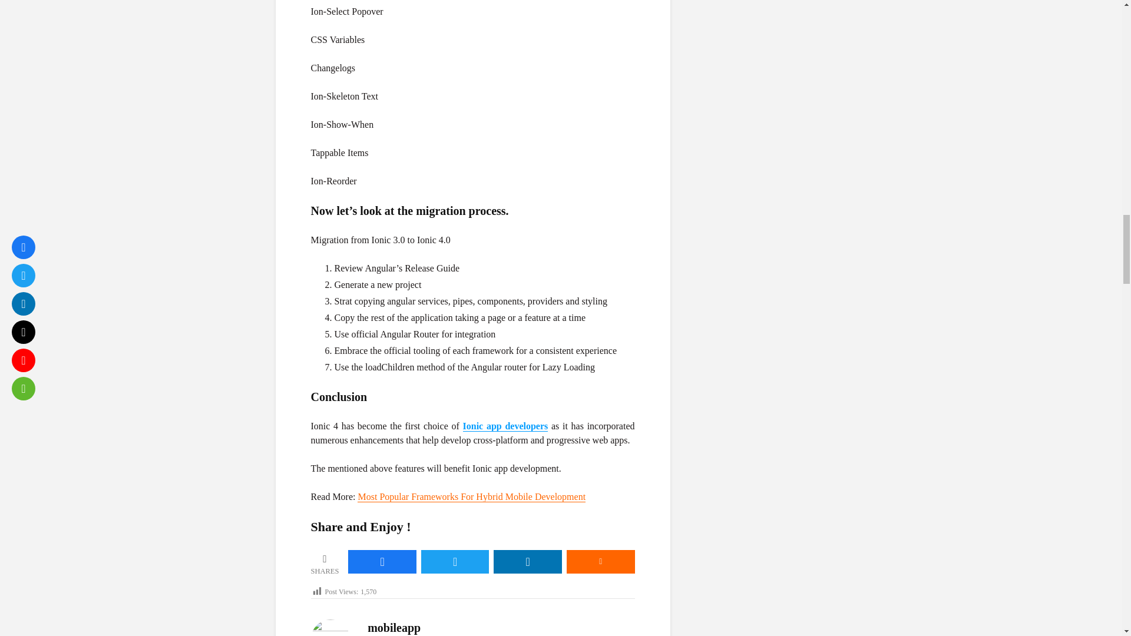 The width and height of the screenshot is (1131, 636). Describe the element at coordinates (528, 562) in the screenshot. I see `Add this to LinkedIn` at that location.